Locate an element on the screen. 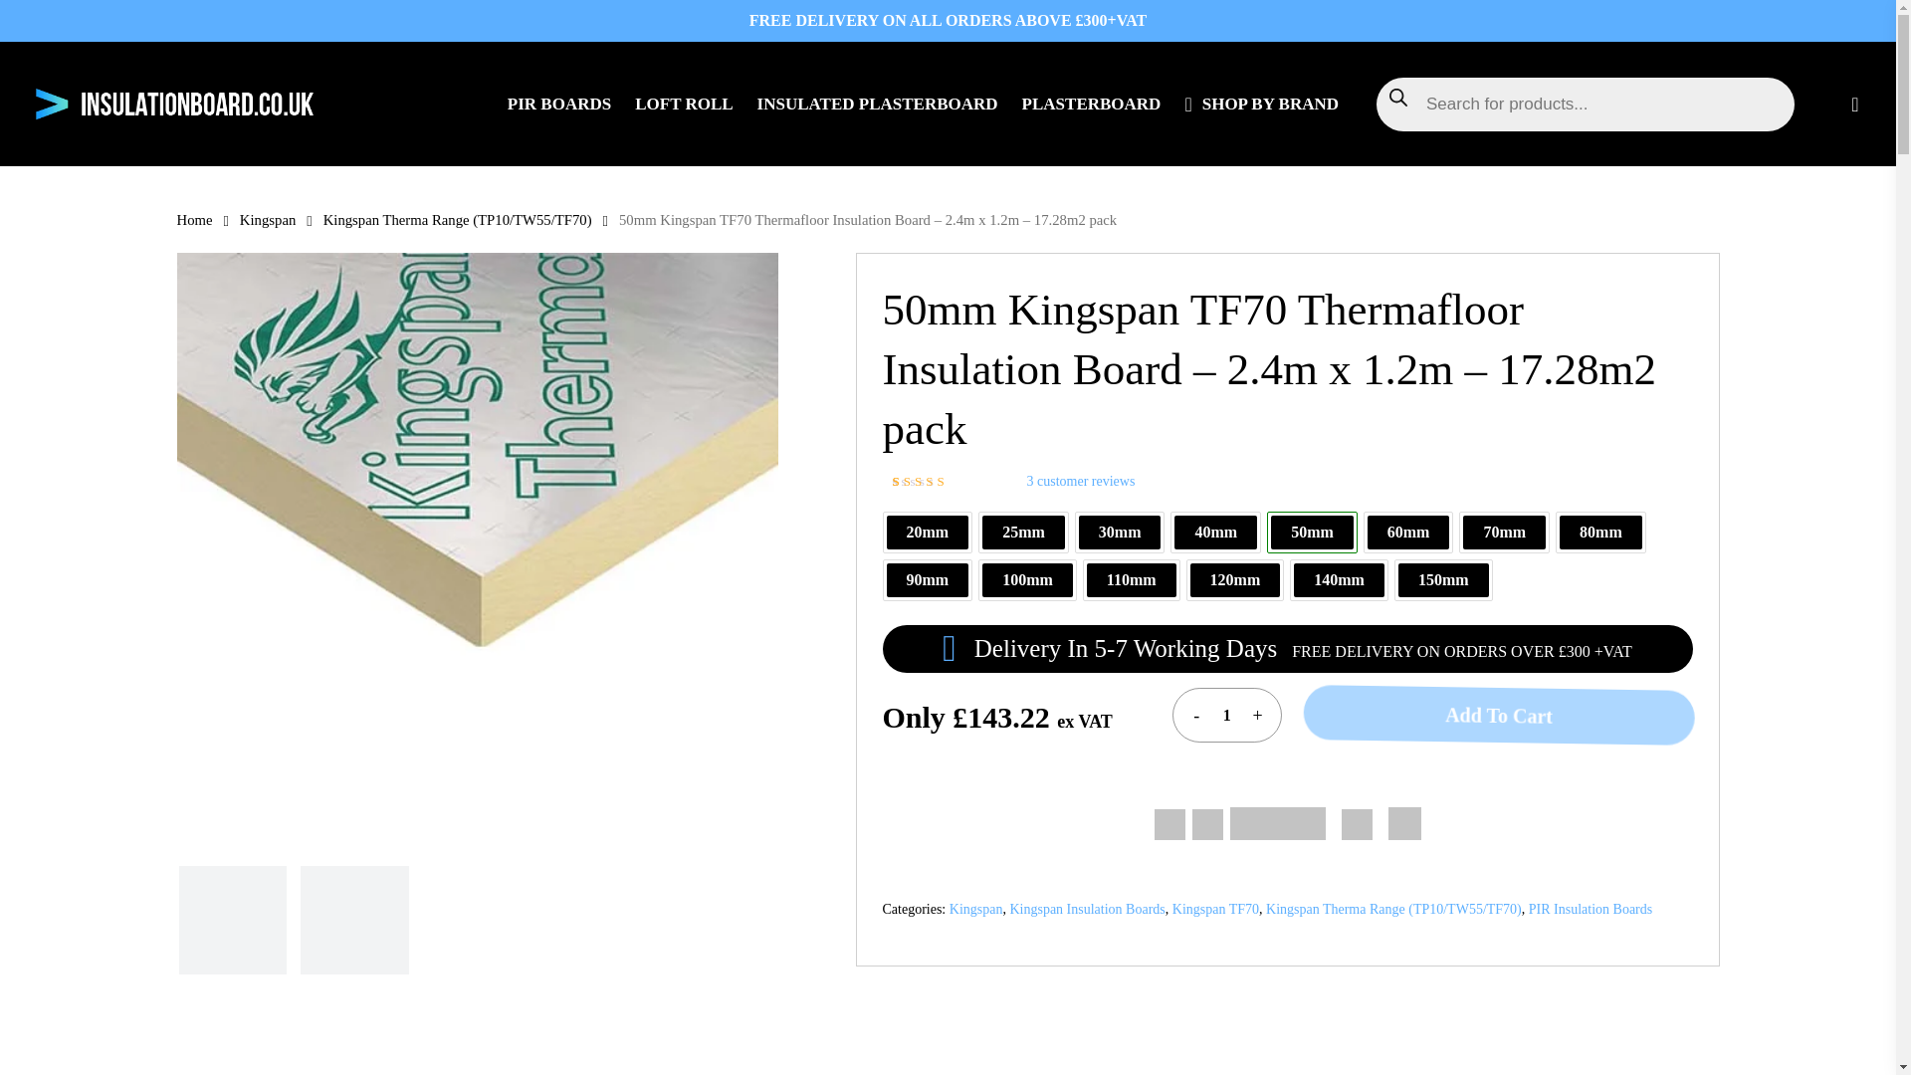 The image size is (1911, 1075). Home is located at coordinates (195, 219).